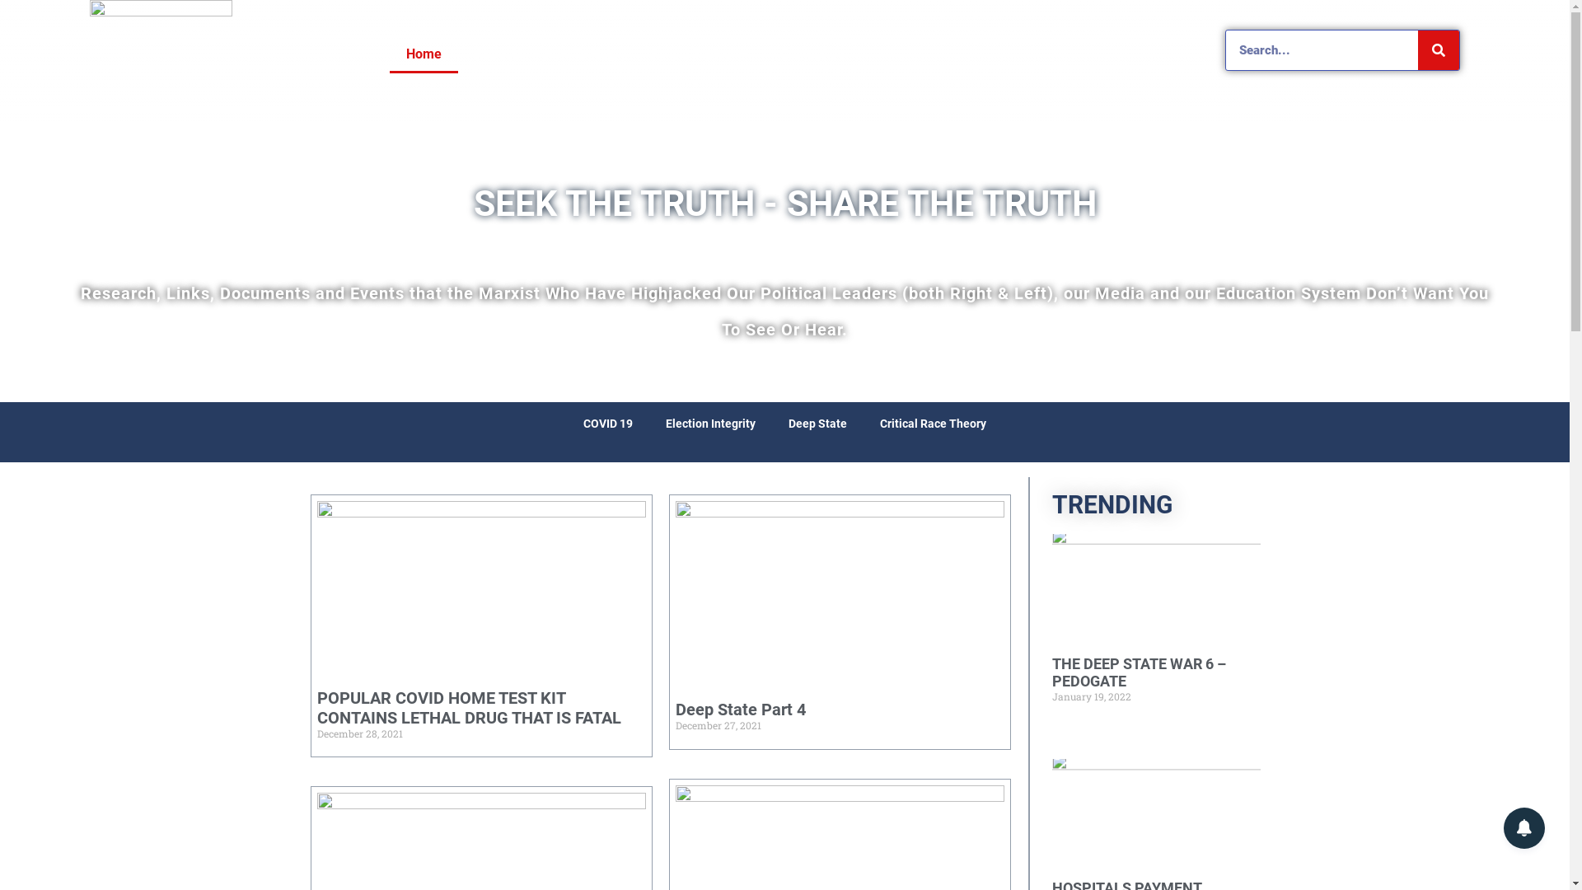 The image size is (1582, 890). Describe the element at coordinates (817, 424) in the screenshot. I see `Deep State` at that location.